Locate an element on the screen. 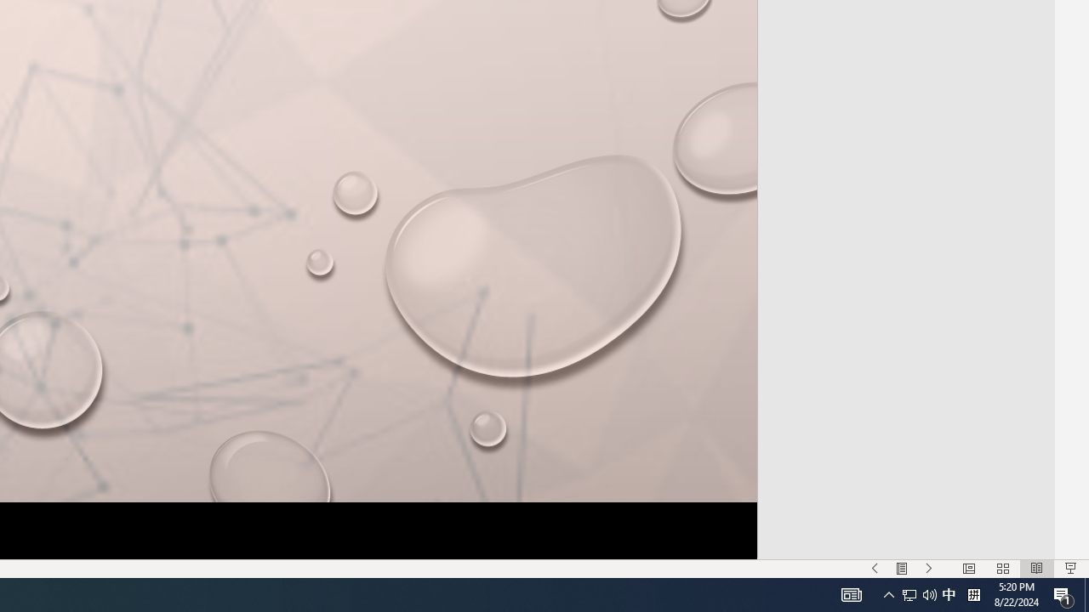  Danish is located at coordinates (904, 299).